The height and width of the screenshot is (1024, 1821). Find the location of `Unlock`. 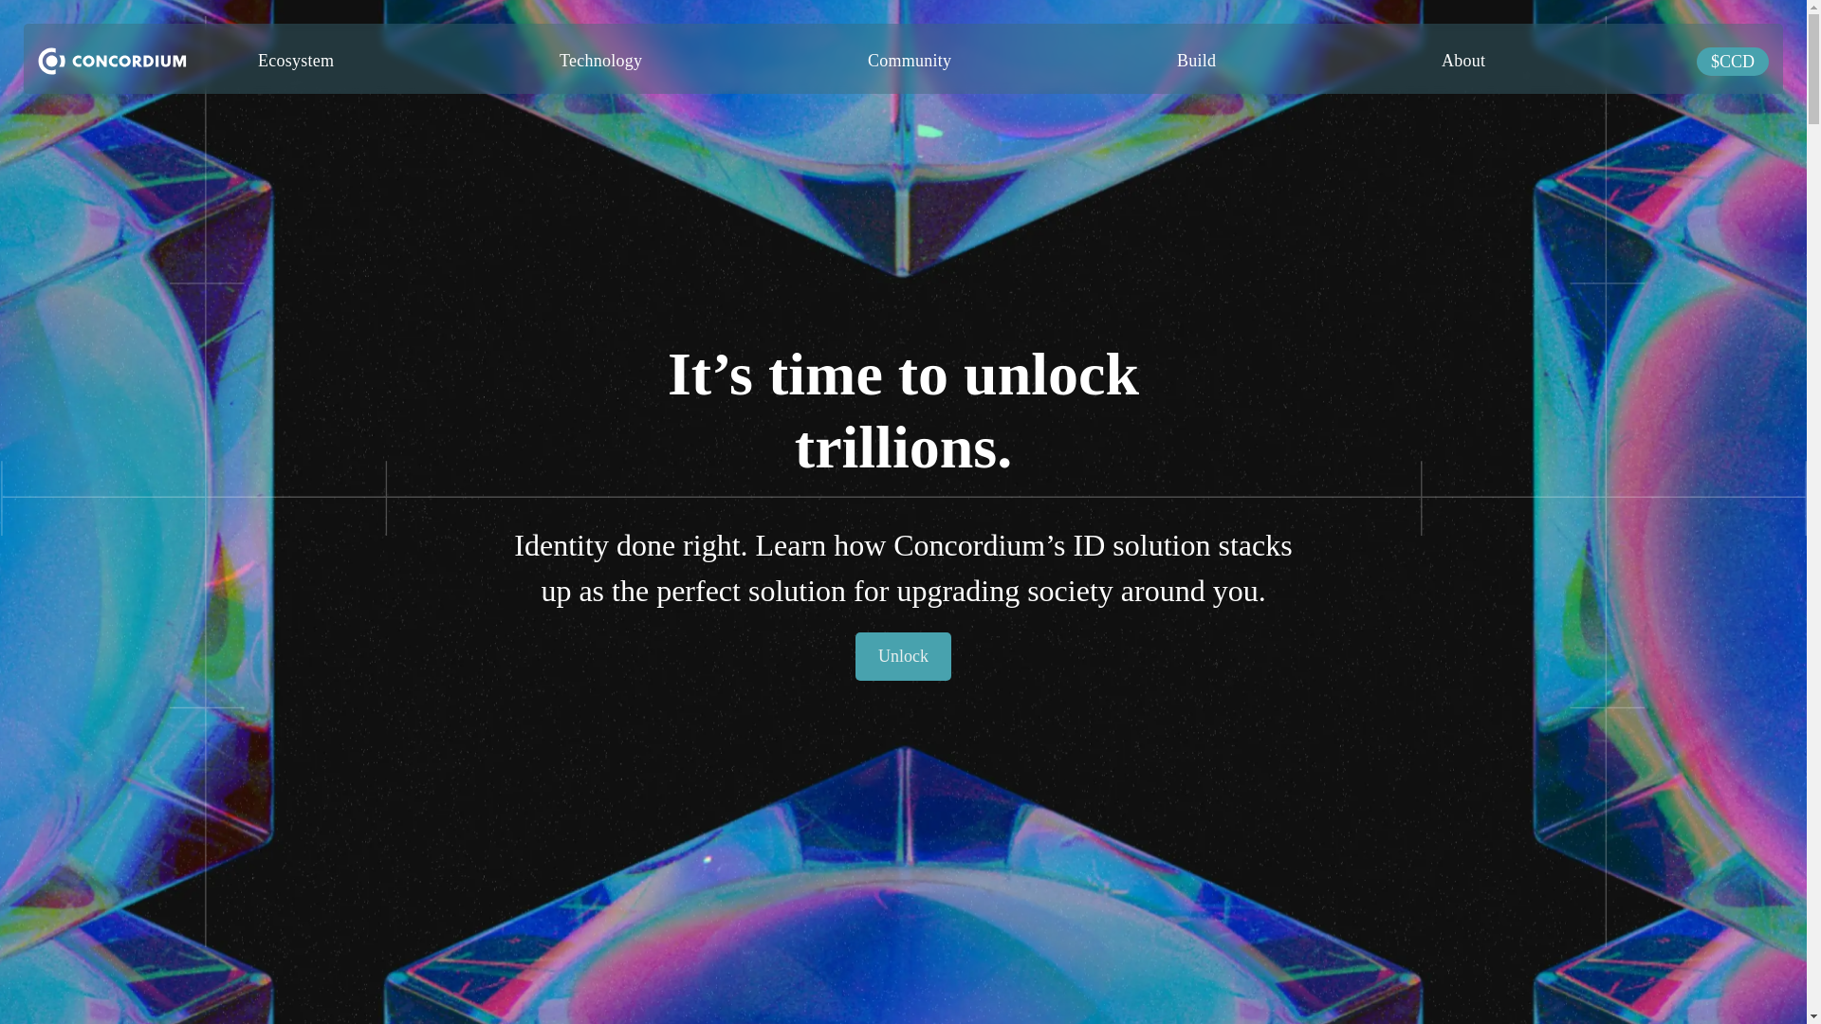

Unlock is located at coordinates (903, 656).